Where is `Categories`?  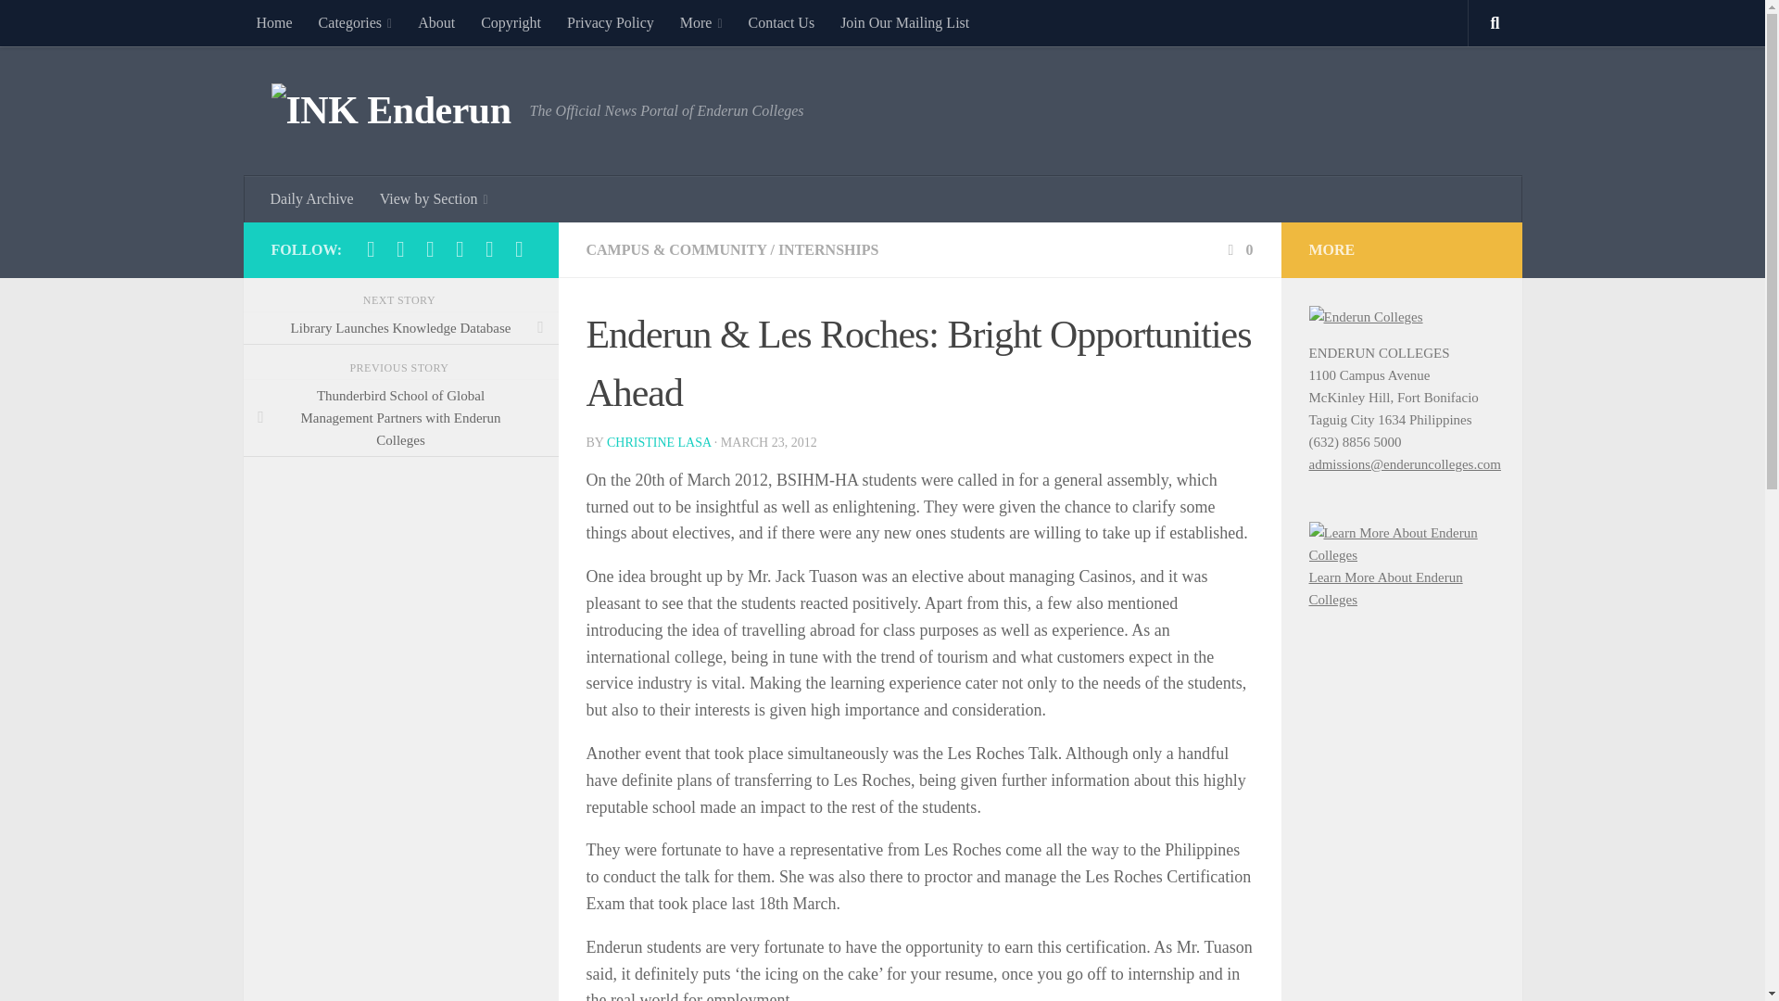
Categories is located at coordinates (356, 22).